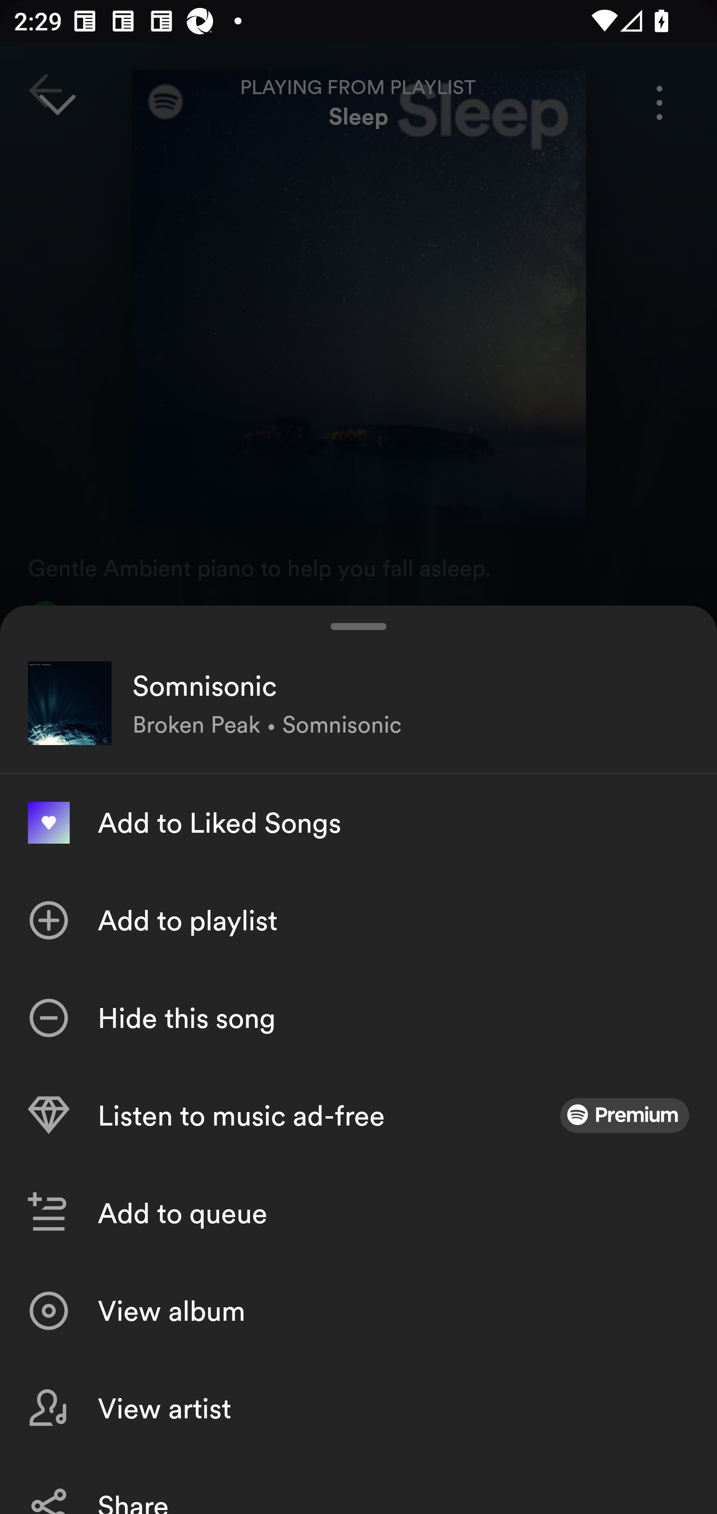 This screenshot has width=717, height=1514. Describe the element at coordinates (358, 1311) in the screenshot. I see `View album` at that location.